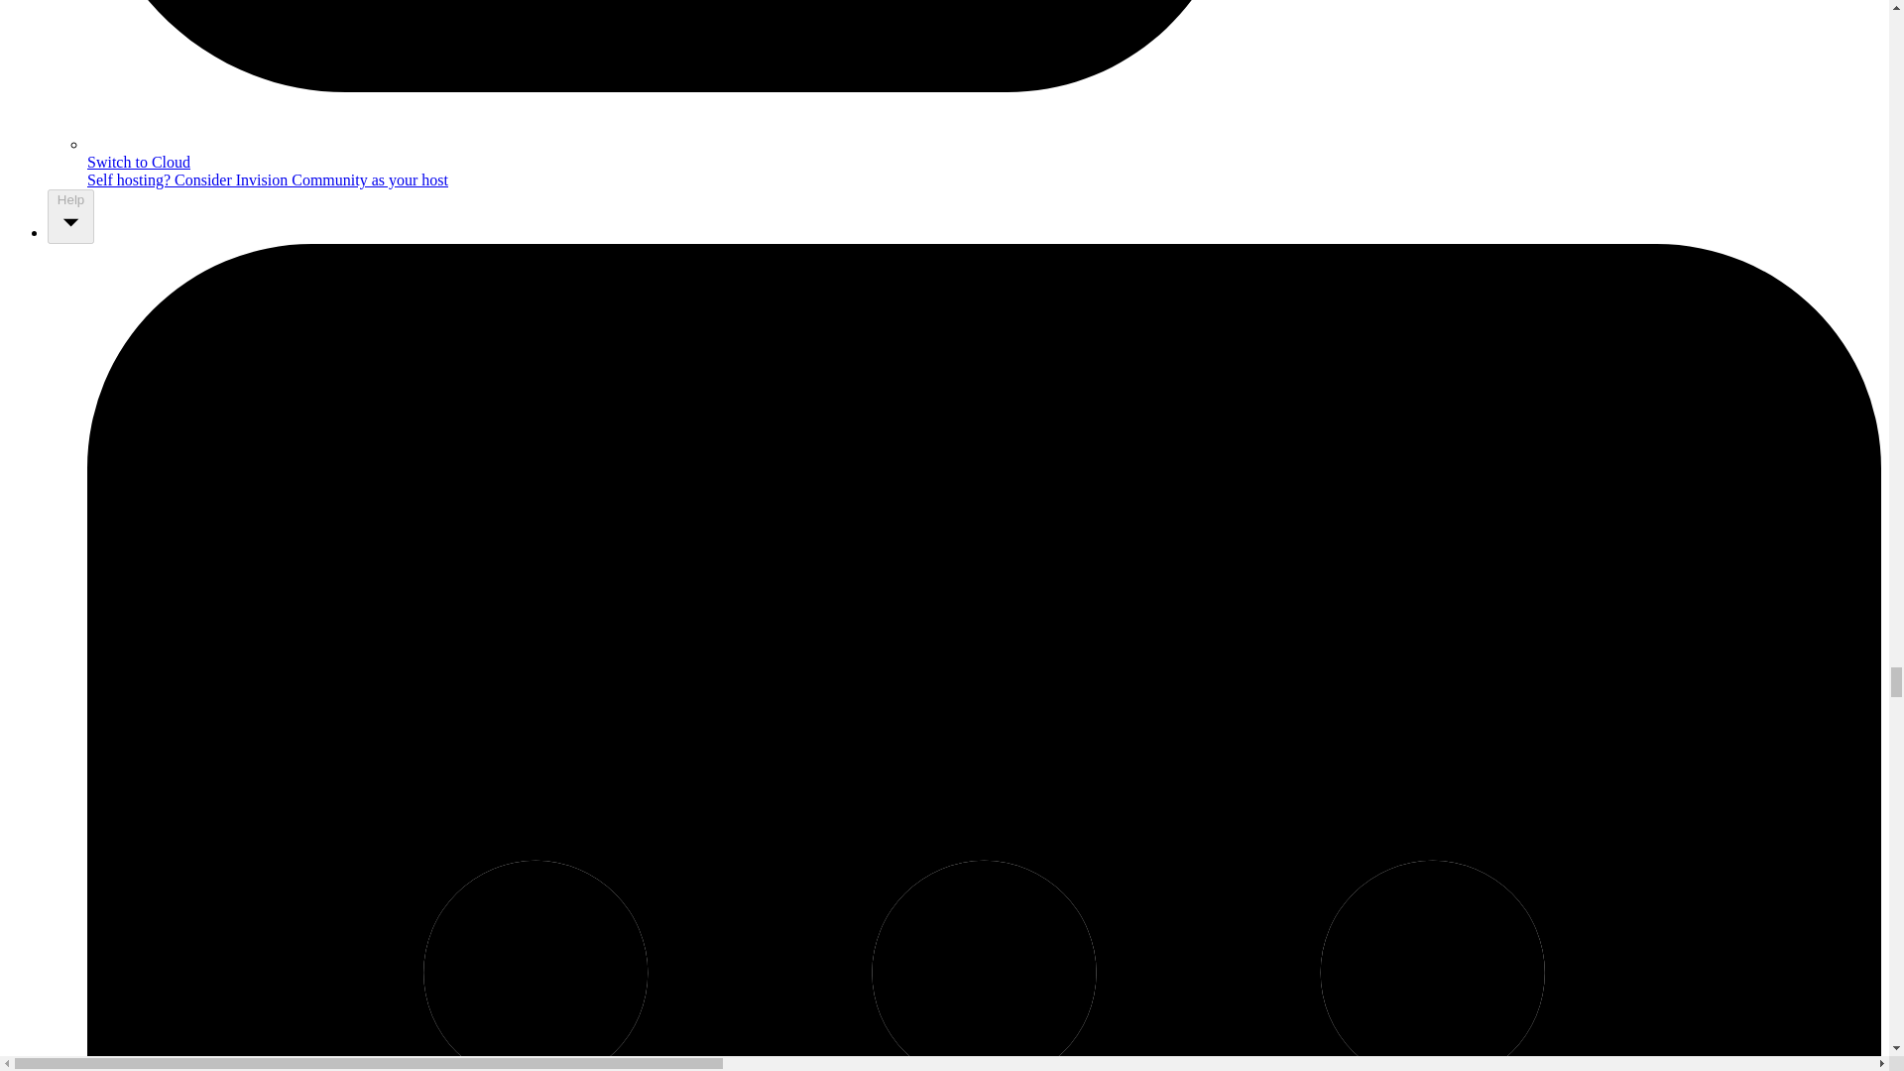 The image size is (1904, 1071). Describe the element at coordinates (70, 216) in the screenshot. I see `Help` at that location.